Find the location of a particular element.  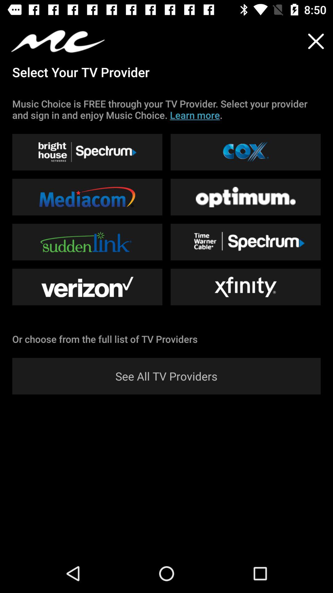

turn off icon above music choice is is located at coordinates (316, 41).